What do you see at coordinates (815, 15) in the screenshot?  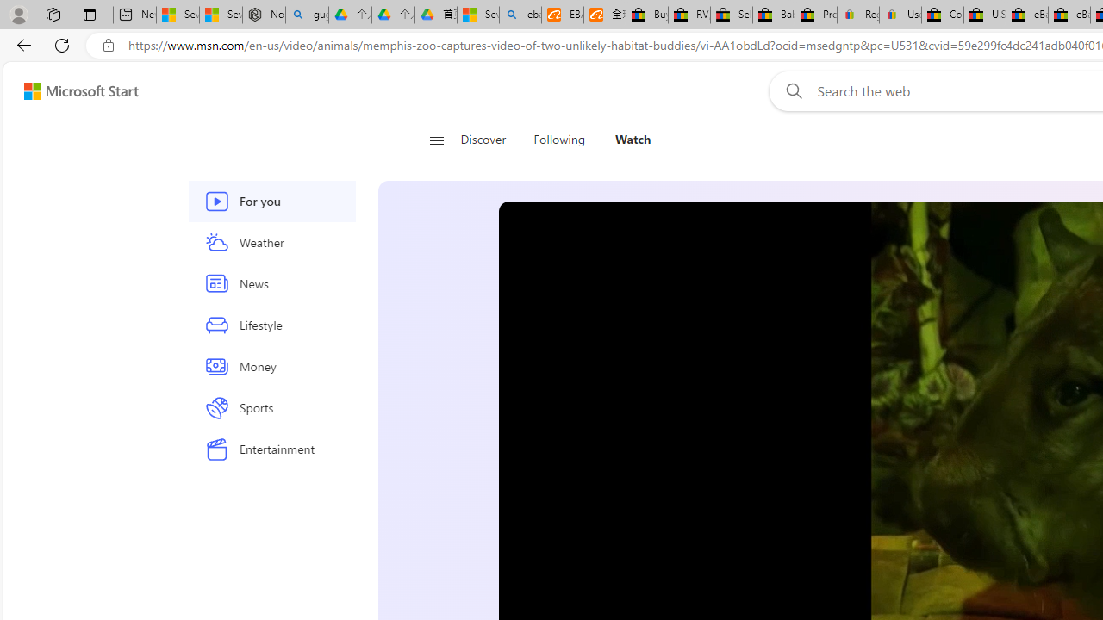 I see `Press Room - eBay Inc.` at bounding box center [815, 15].